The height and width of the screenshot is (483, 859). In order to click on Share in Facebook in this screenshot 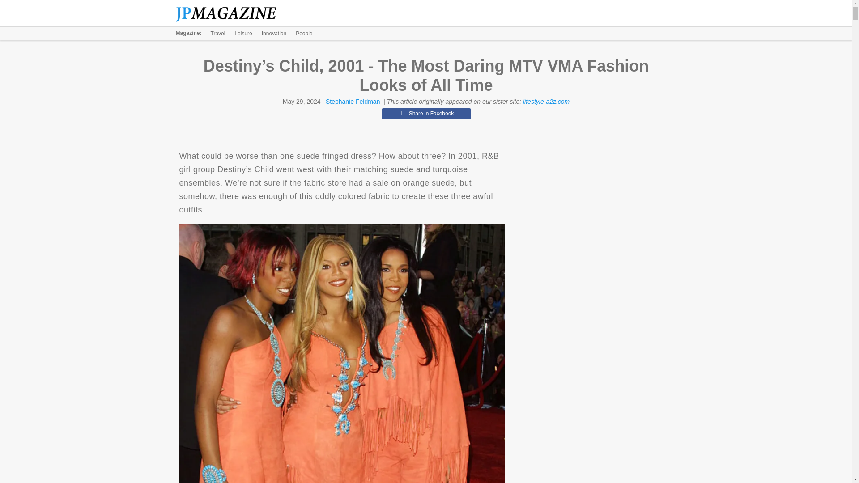, I will do `click(426, 113)`.